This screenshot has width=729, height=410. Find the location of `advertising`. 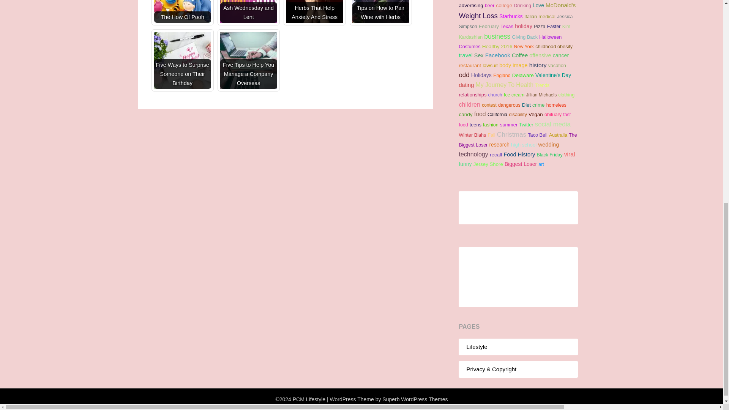

advertising is located at coordinates (470, 5).